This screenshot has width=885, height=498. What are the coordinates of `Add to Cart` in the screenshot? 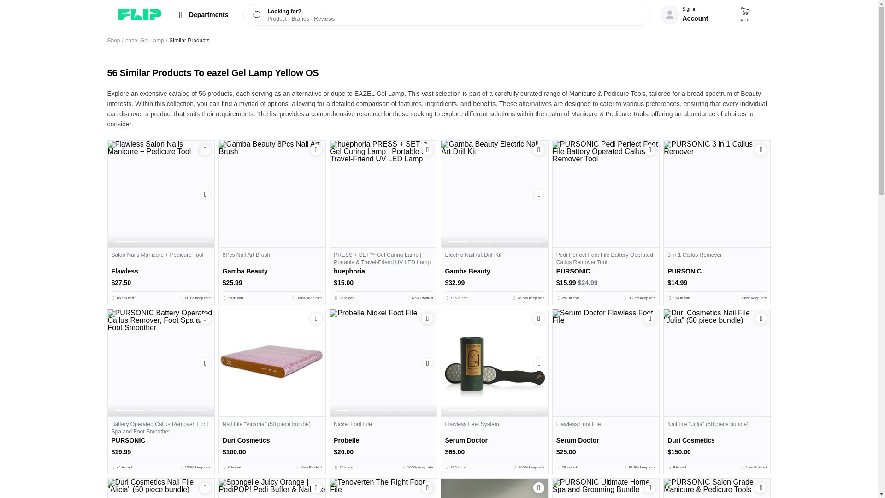 It's located at (650, 149).